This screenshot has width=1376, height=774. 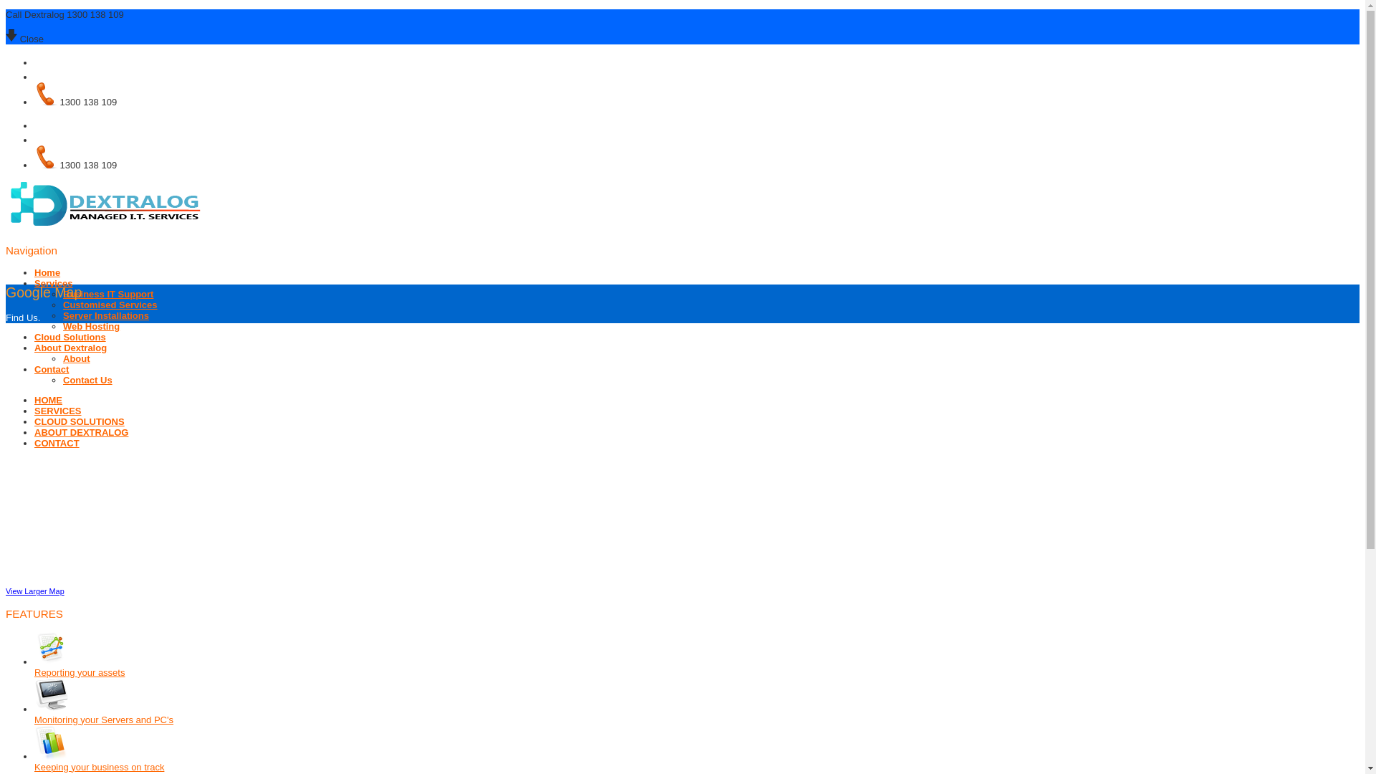 I want to click on HOME, so click(x=49, y=400).